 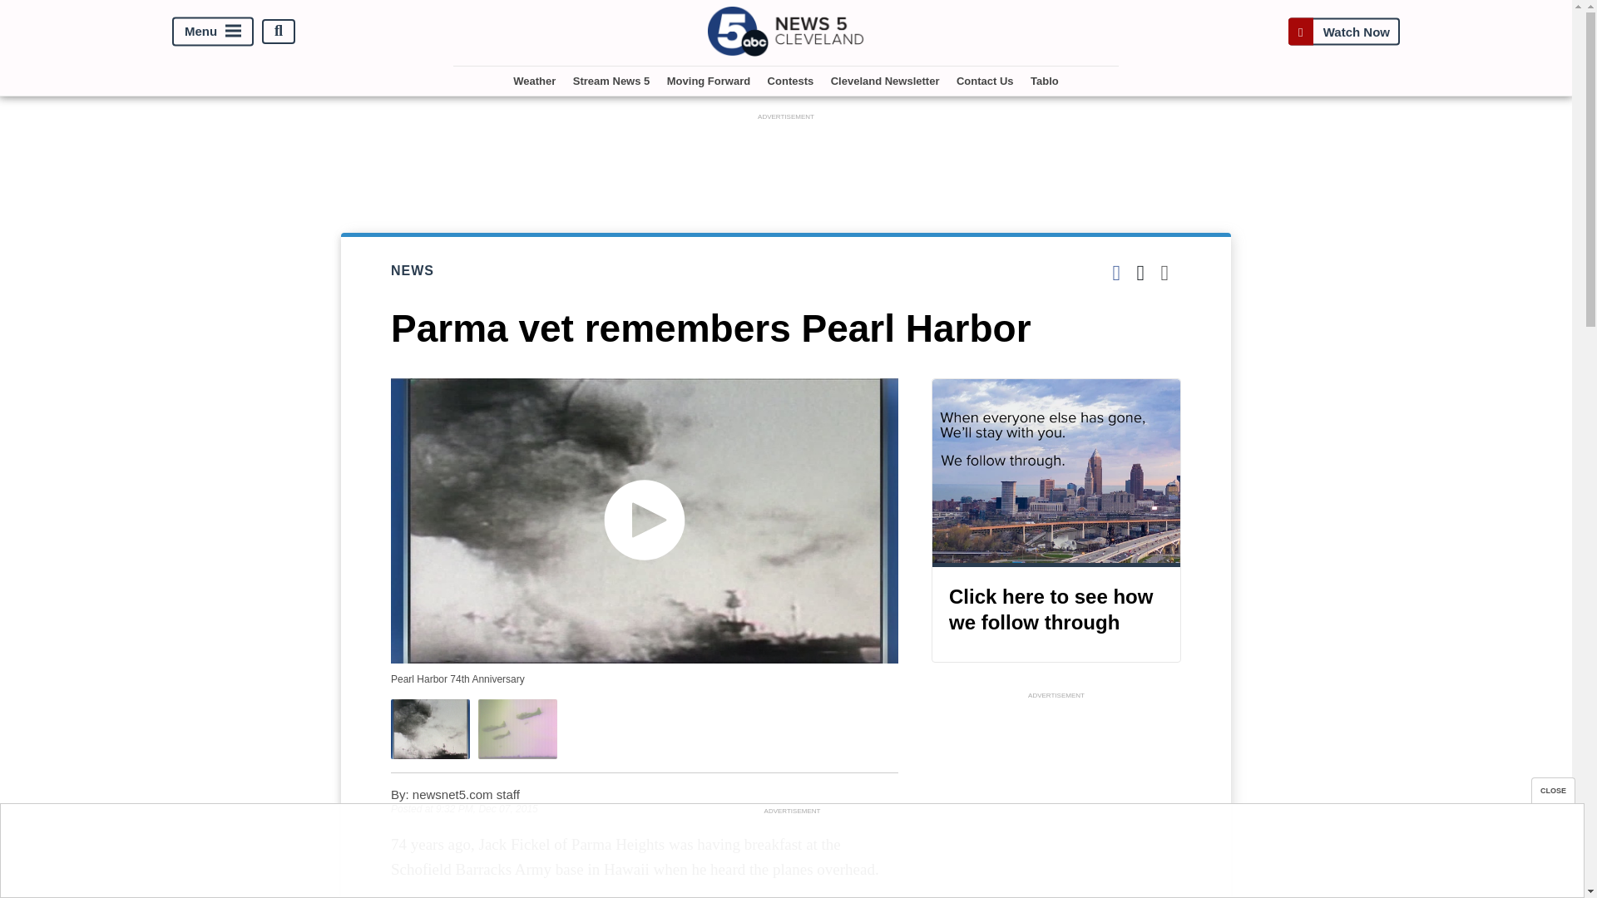 I want to click on Menu, so click(x=213, y=32).